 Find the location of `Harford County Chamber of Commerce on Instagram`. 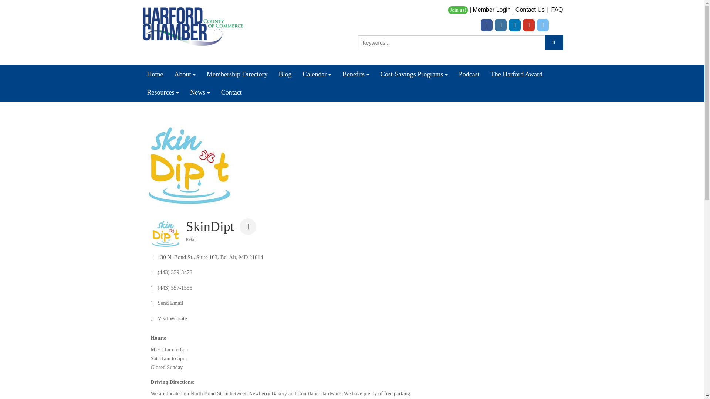

Harford County Chamber of Commerce on Instagram is located at coordinates (501, 25).